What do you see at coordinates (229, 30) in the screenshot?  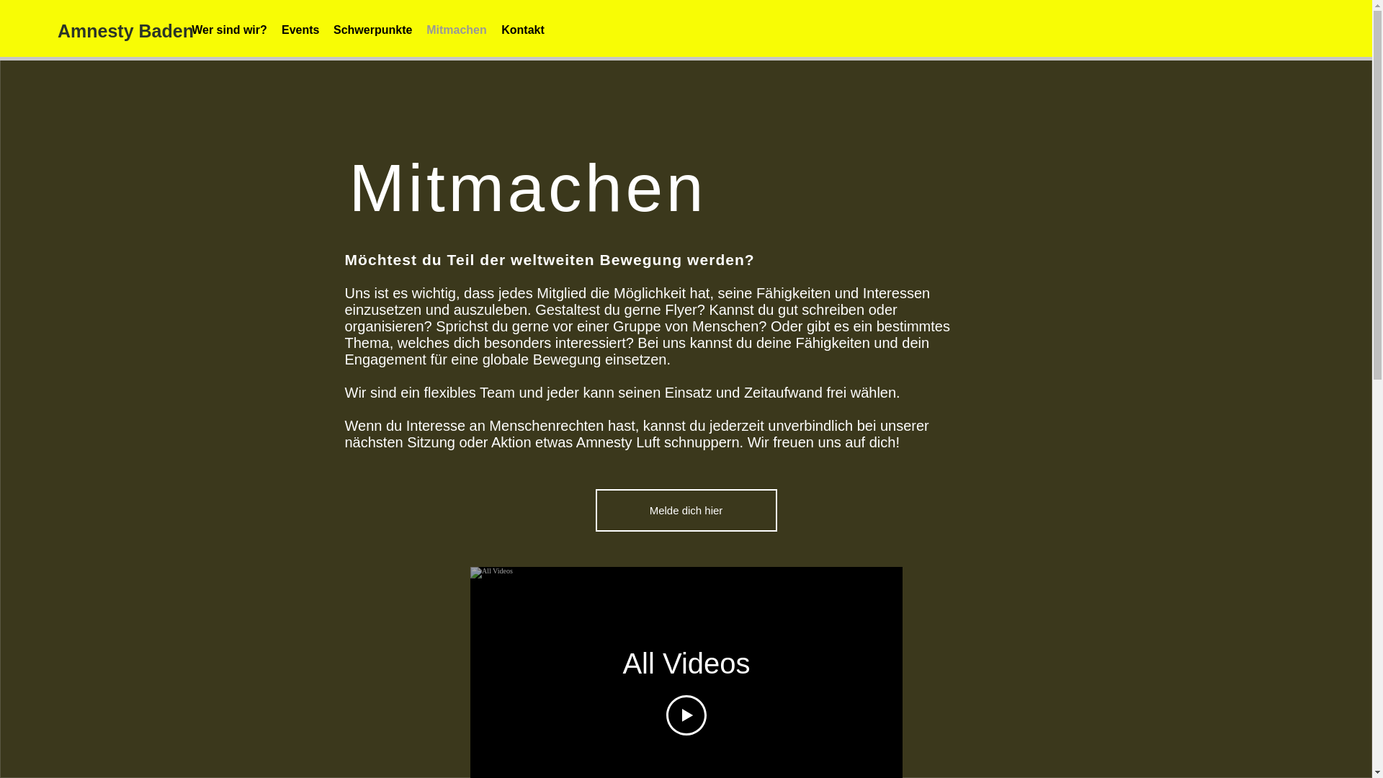 I see `Wer sind wir?` at bounding box center [229, 30].